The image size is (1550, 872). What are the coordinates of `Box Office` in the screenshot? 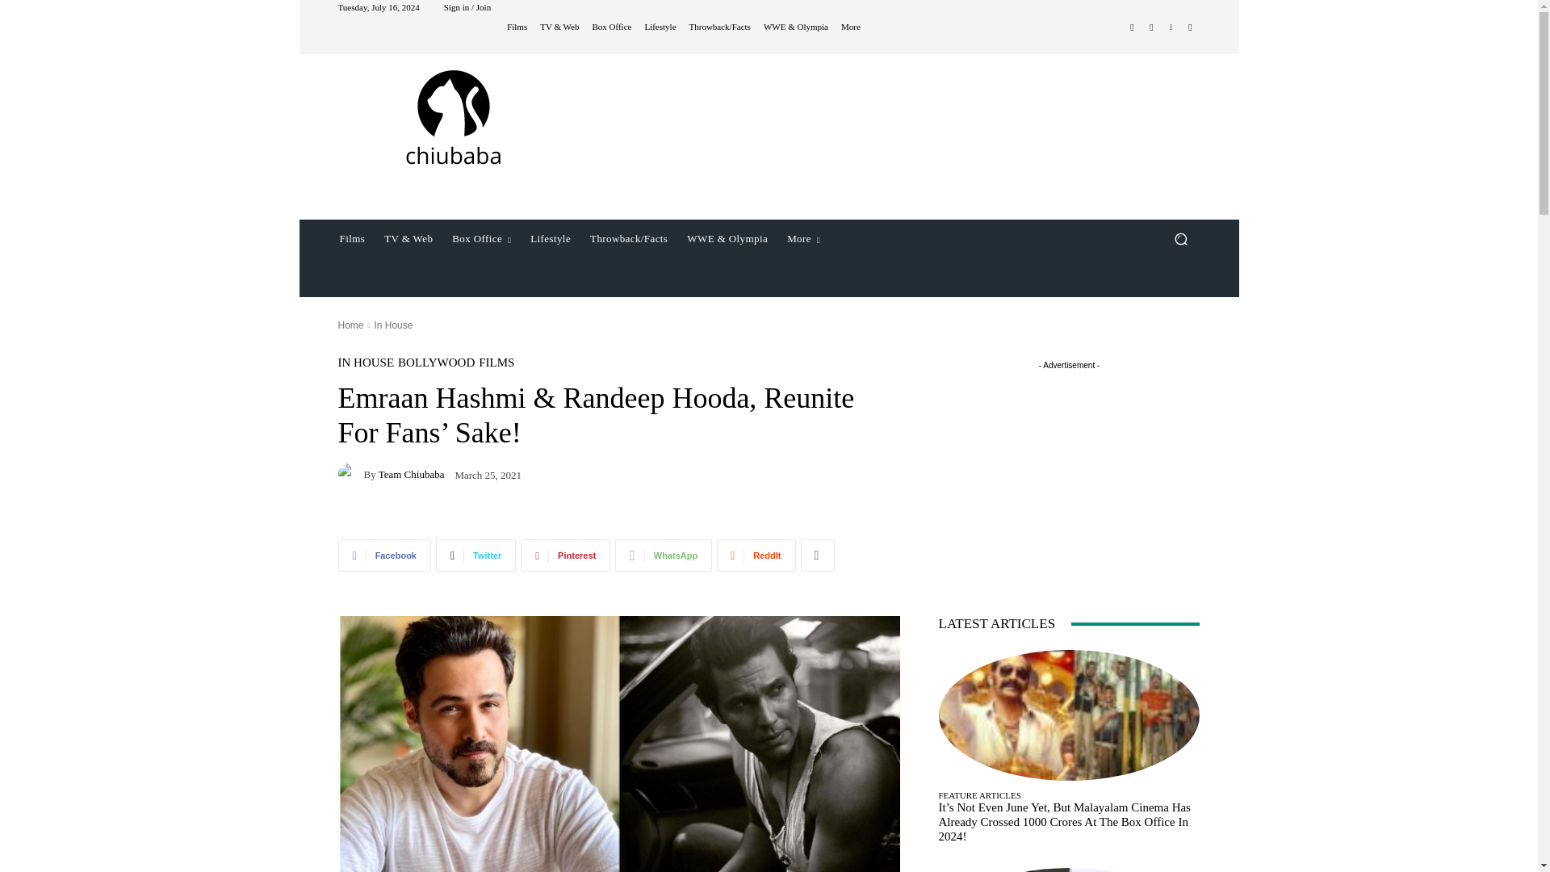 It's located at (611, 27).